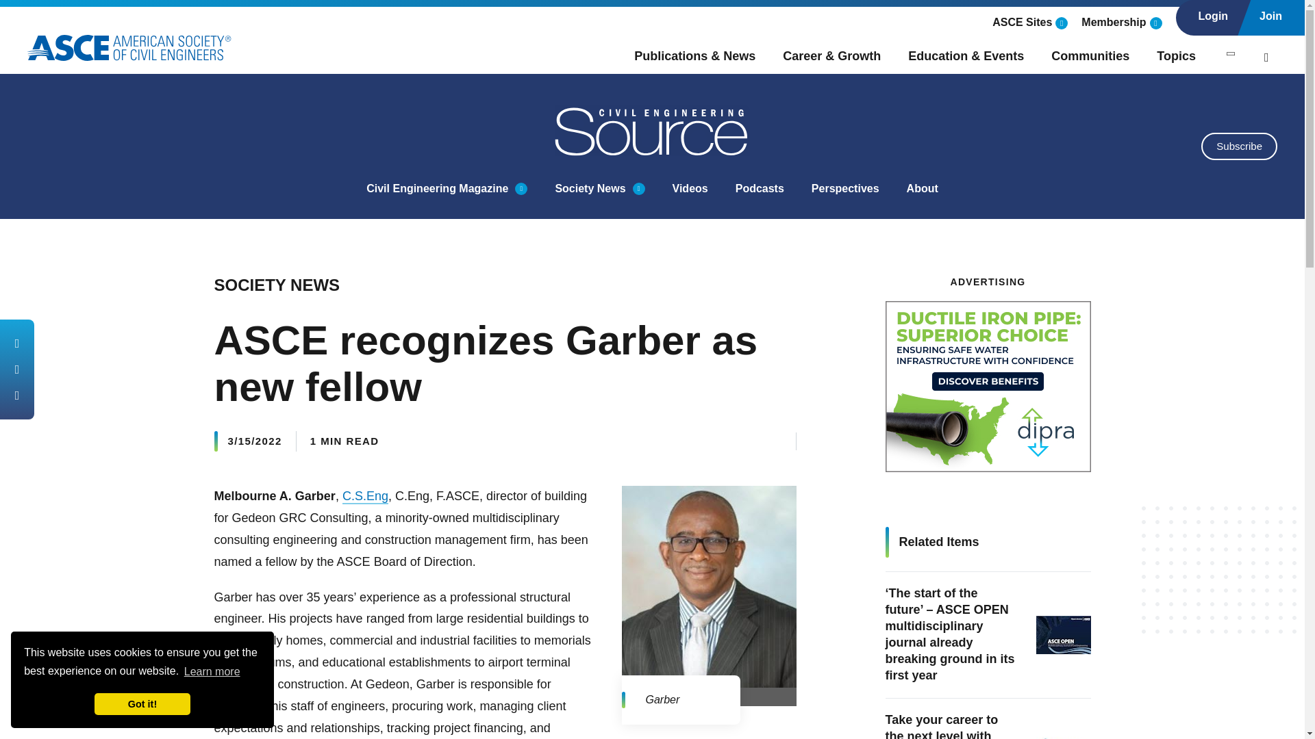 The width and height of the screenshot is (1315, 739). I want to click on Videos, so click(690, 189).